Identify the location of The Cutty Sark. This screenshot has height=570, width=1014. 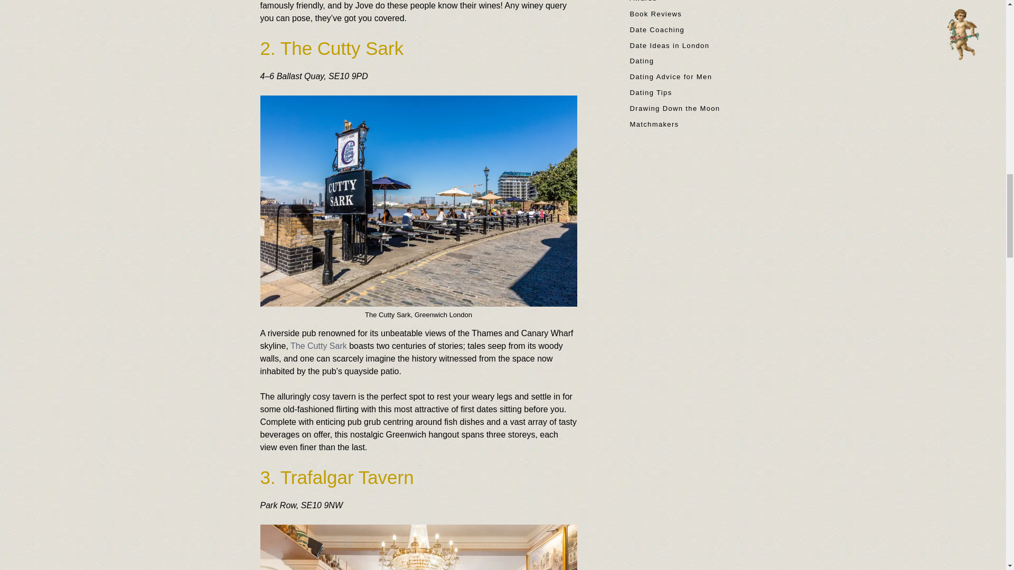
(318, 346).